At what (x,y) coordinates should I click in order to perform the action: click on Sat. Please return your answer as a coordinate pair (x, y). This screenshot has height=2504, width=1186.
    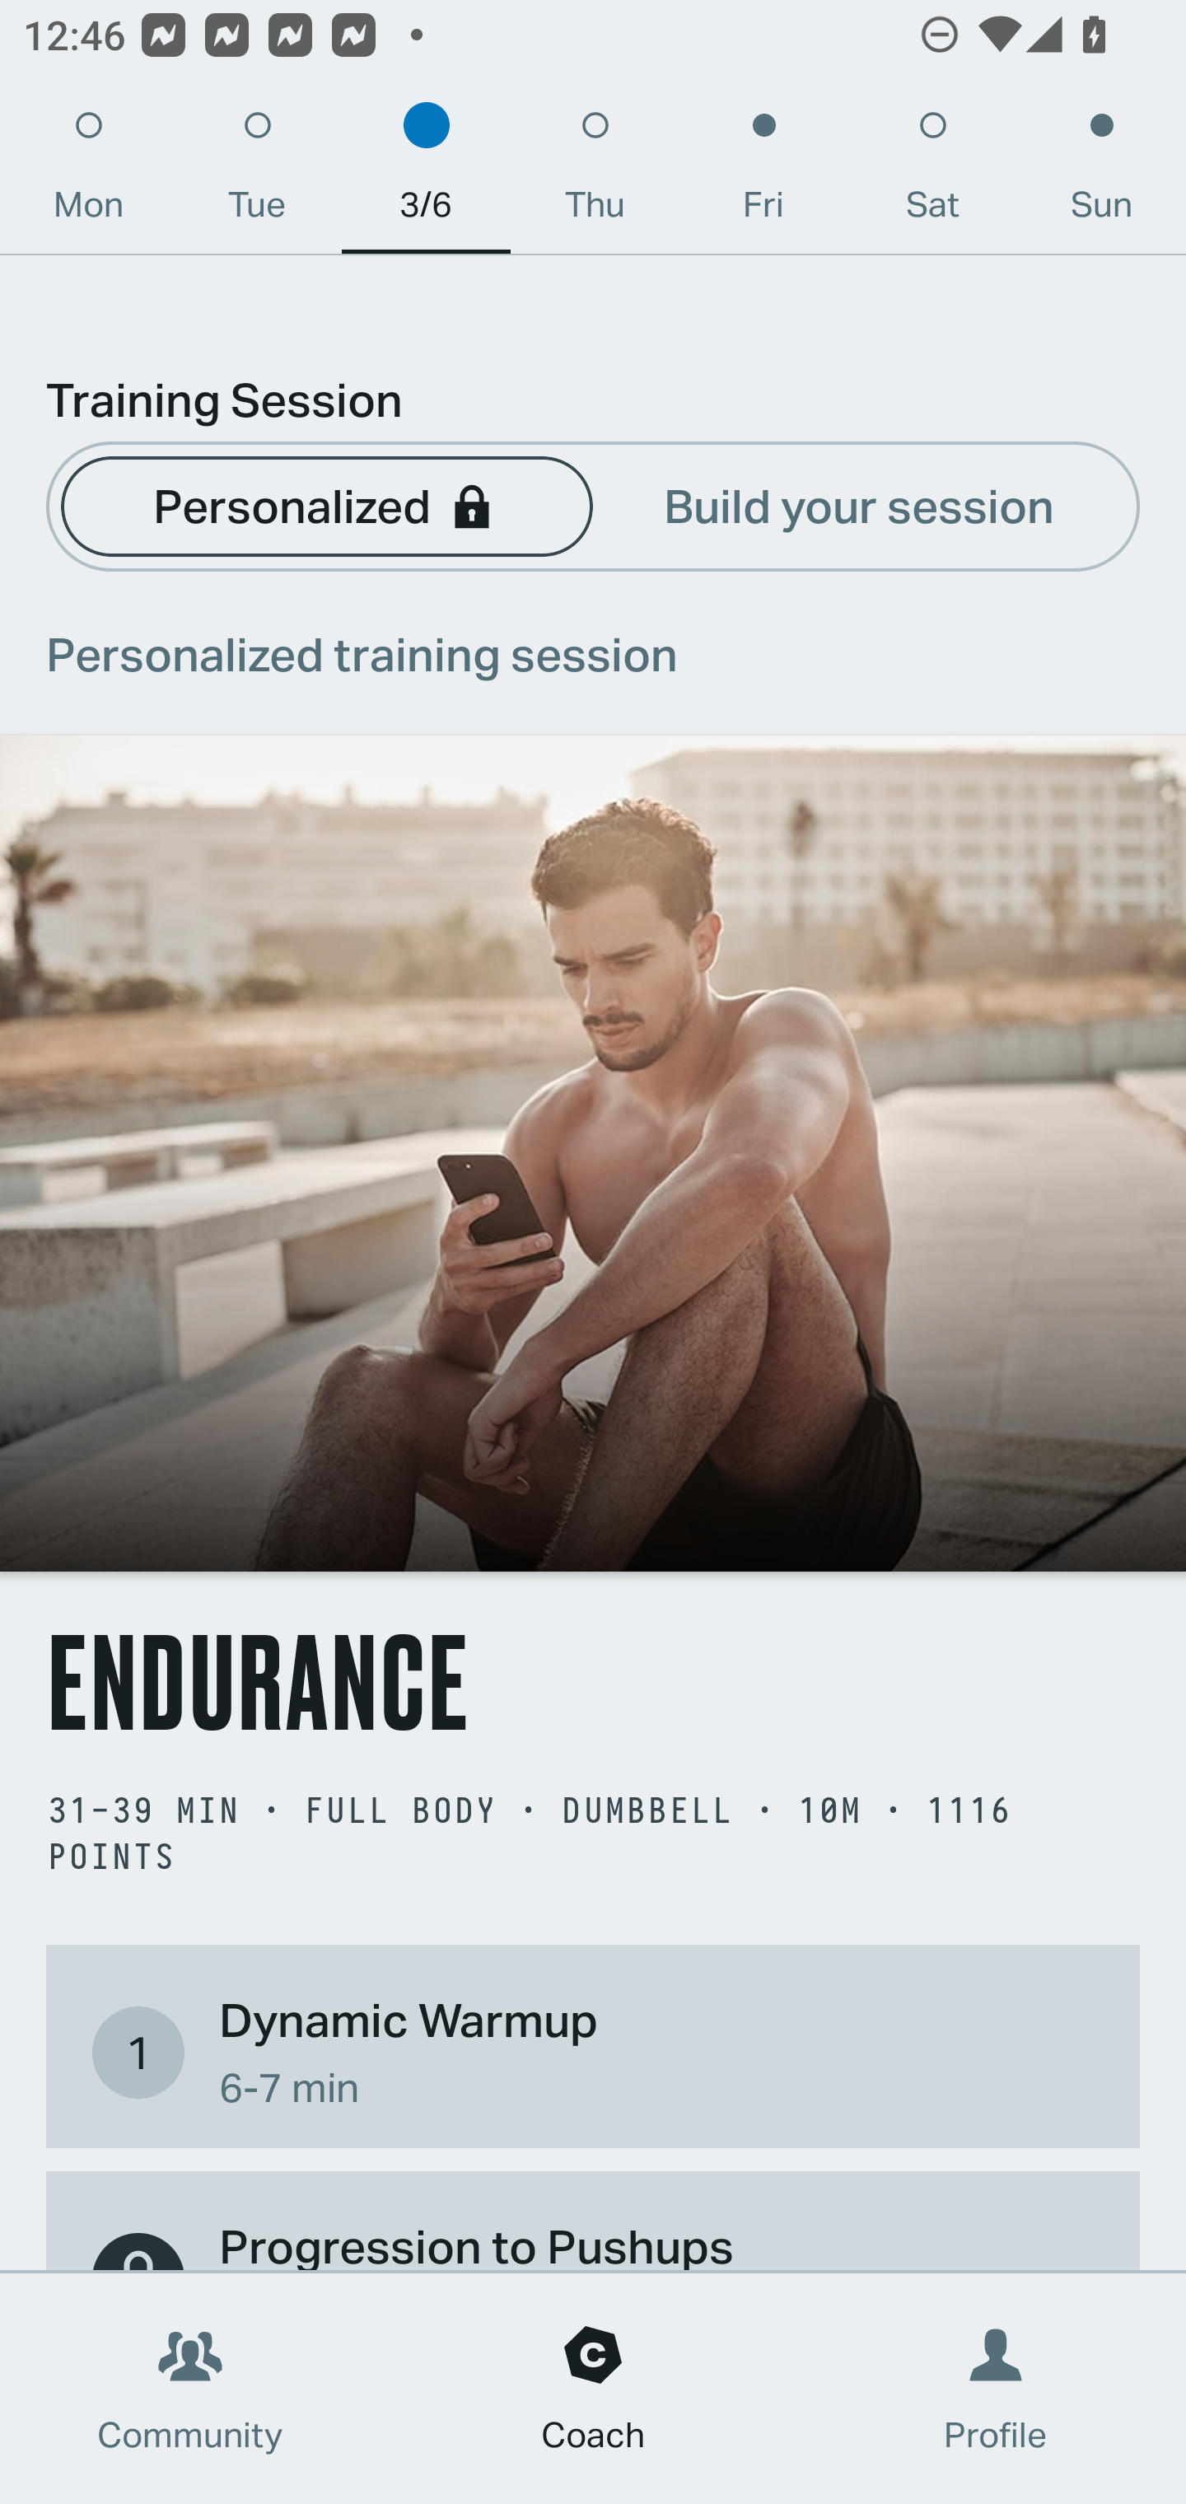
    Looking at the image, I should click on (932, 173).